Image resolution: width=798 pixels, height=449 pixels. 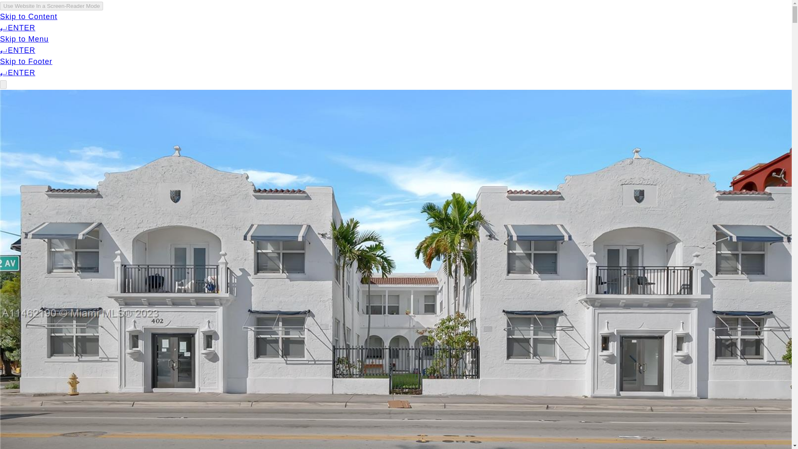 I want to click on Company, so click(x=350, y=23).